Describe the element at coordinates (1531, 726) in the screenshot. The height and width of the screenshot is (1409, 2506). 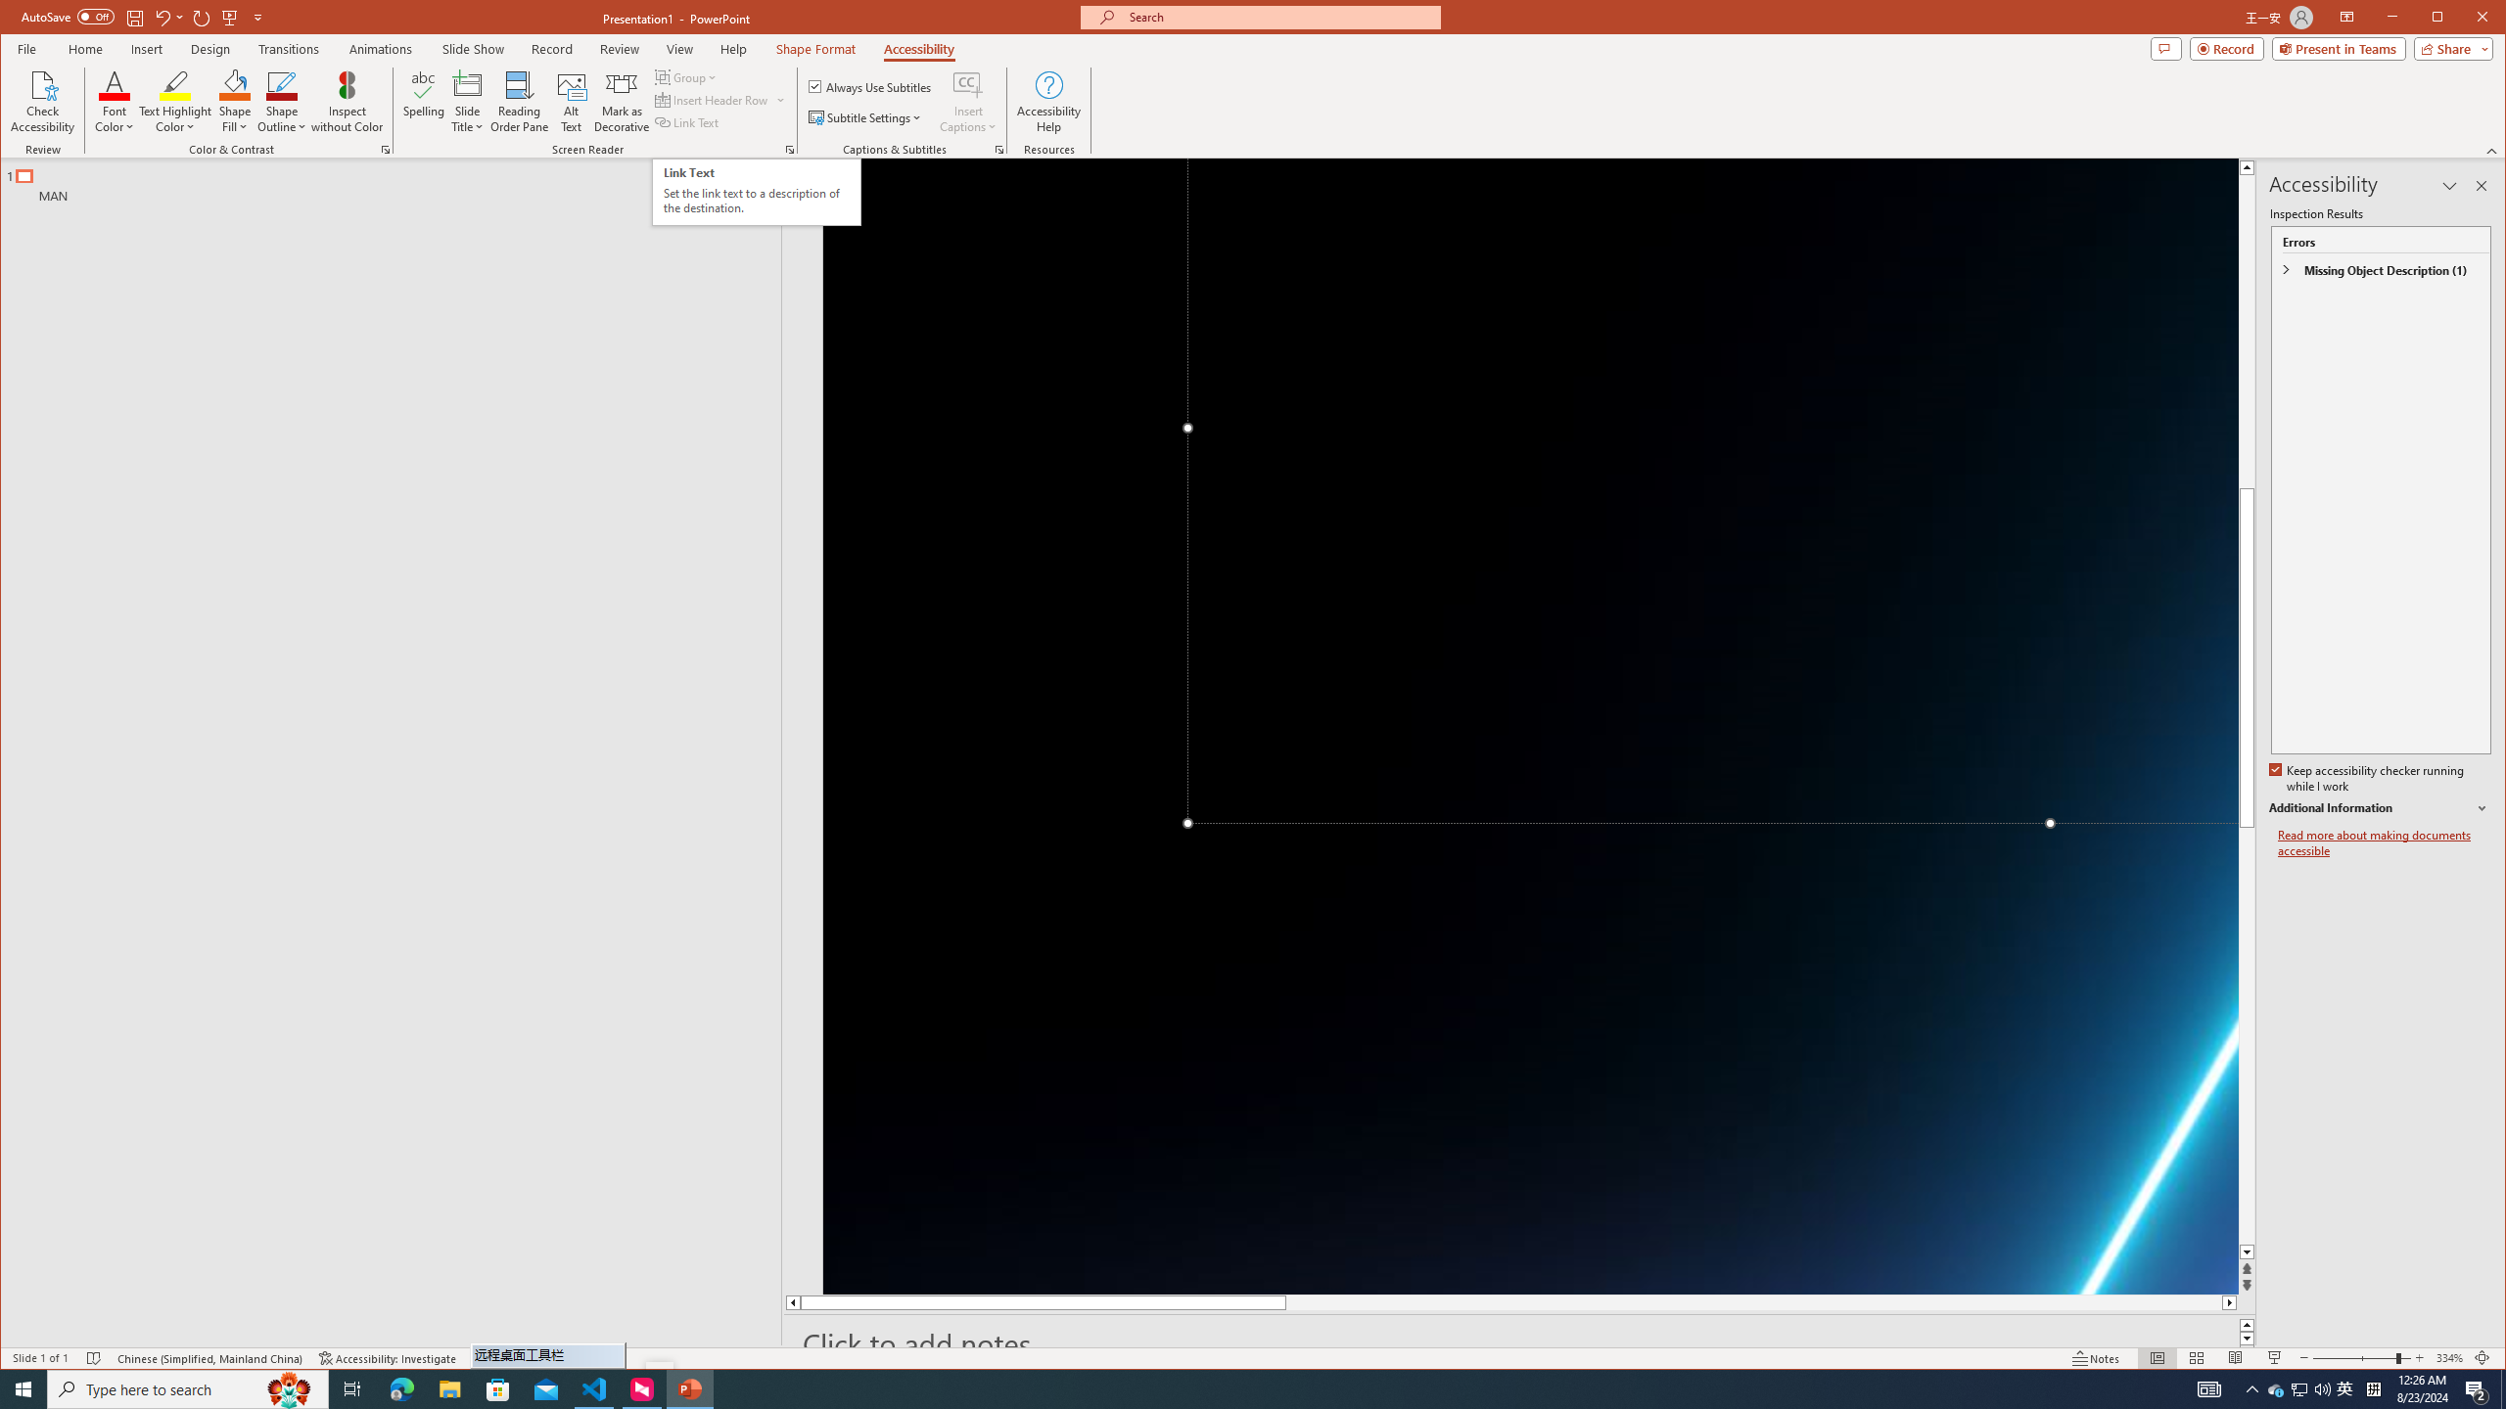
I see `Neon laser lights aligned to form a triangle` at that location.